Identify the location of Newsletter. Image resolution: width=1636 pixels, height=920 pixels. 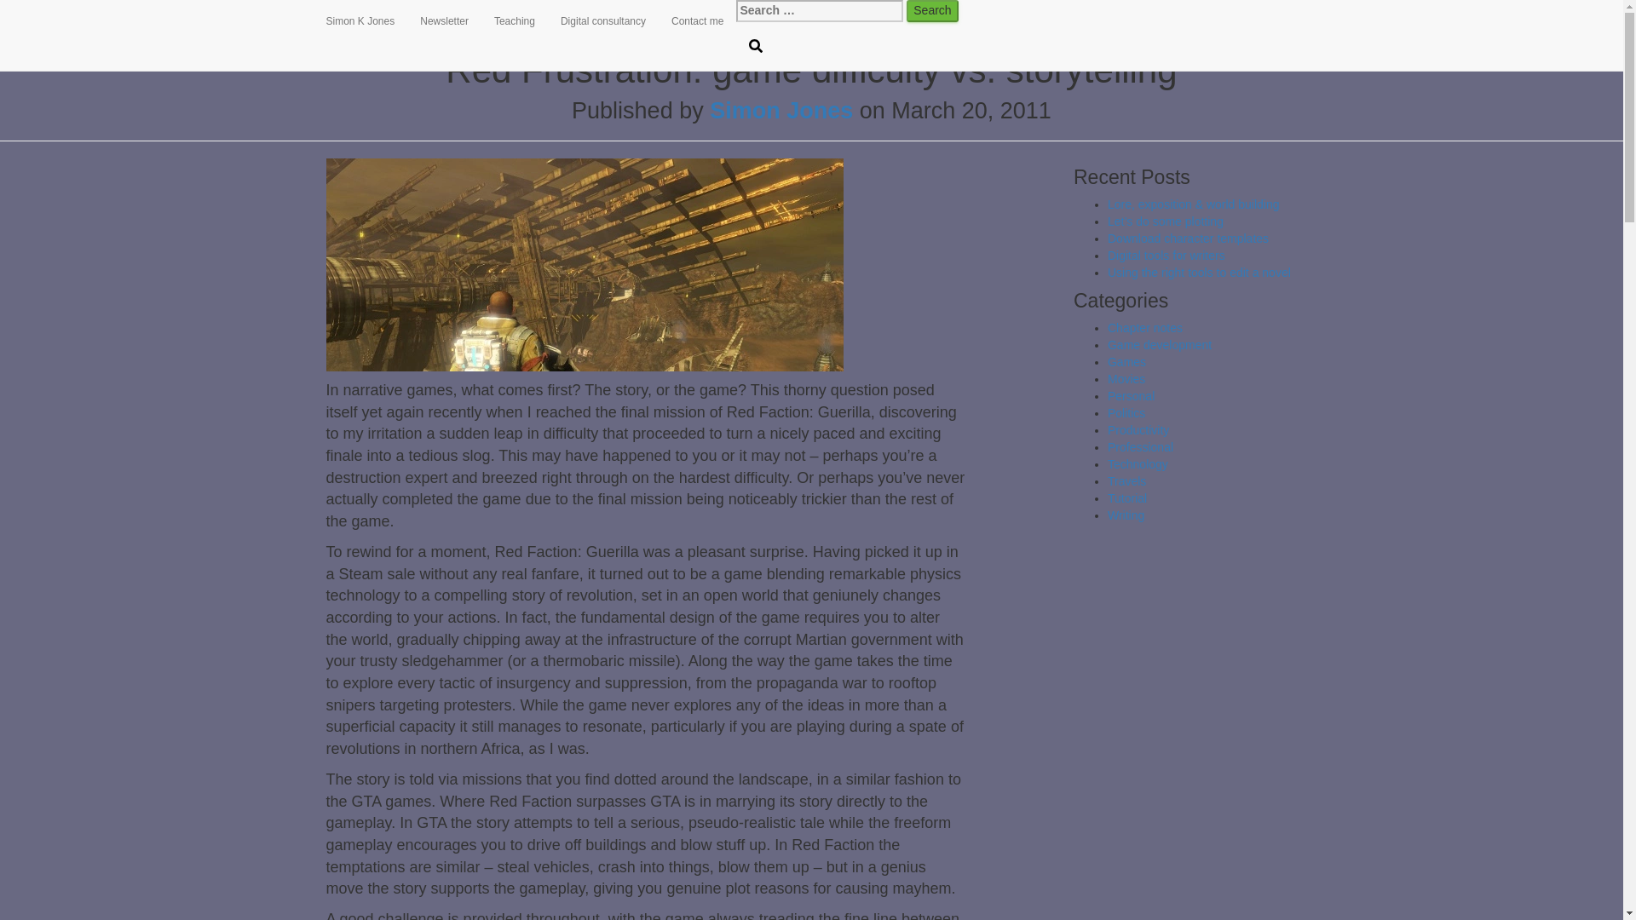
(444, 20).